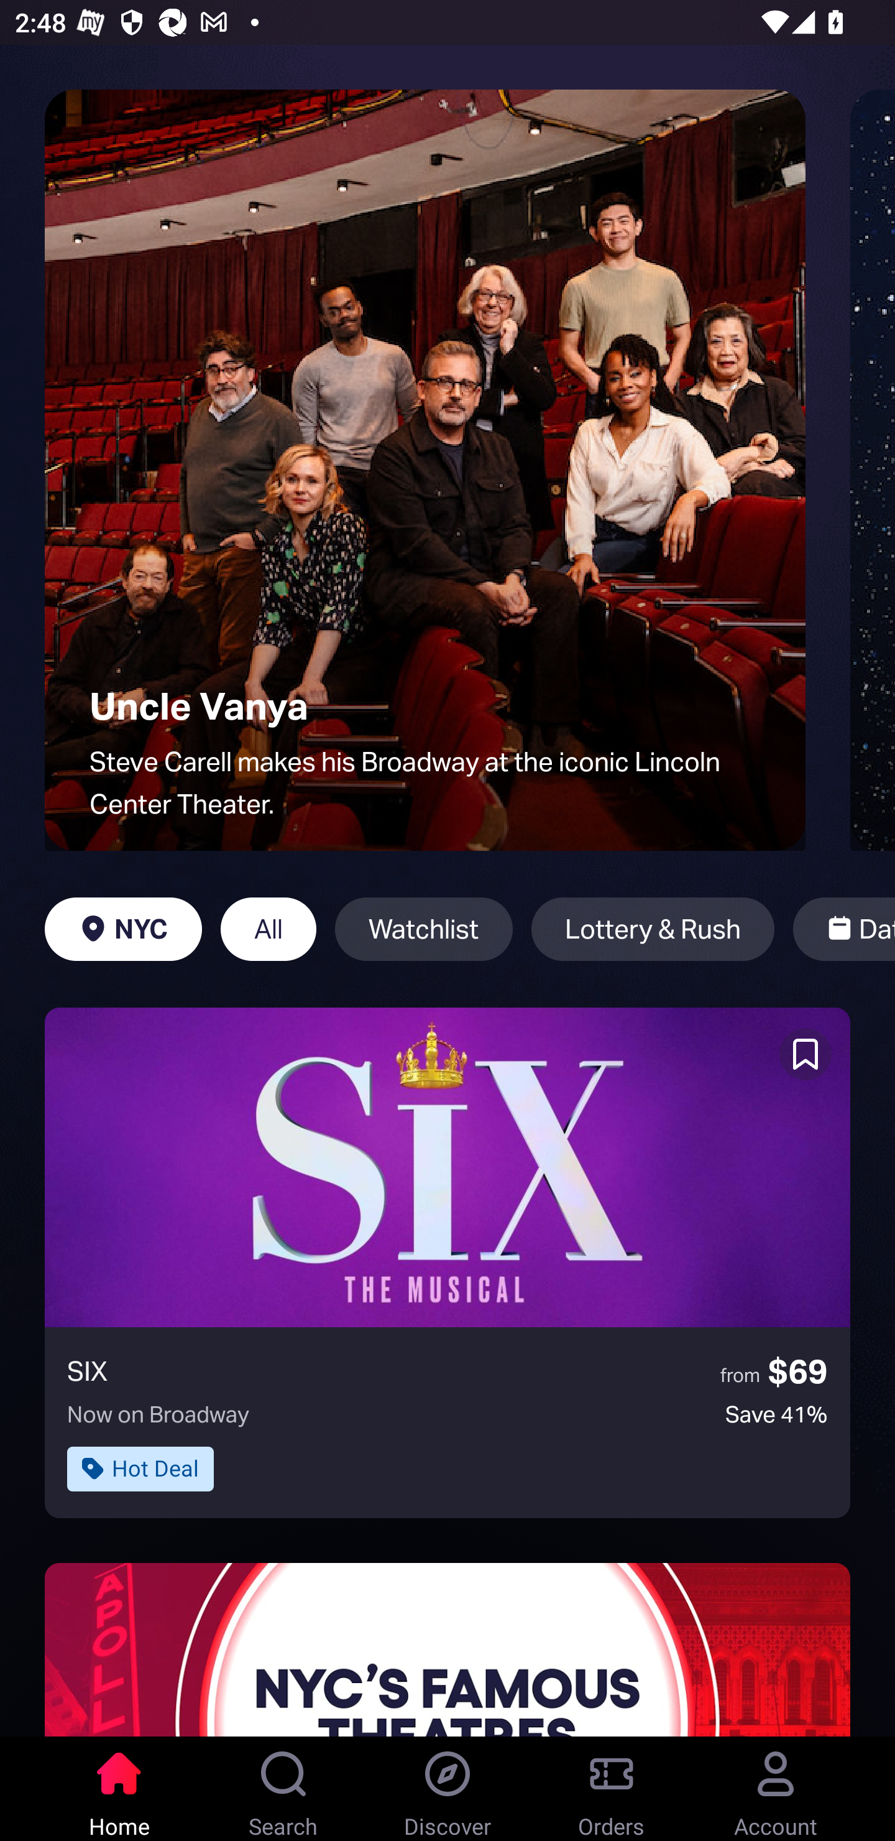 This screenshot has width=895, height=1841. I want to click on Watchlist, so click(424, 929).